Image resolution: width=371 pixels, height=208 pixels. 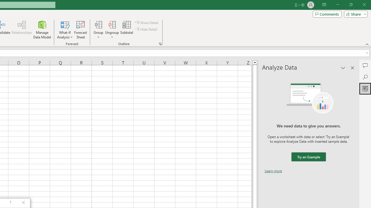 I want to click on Relationships, so click(x=22, y=29).